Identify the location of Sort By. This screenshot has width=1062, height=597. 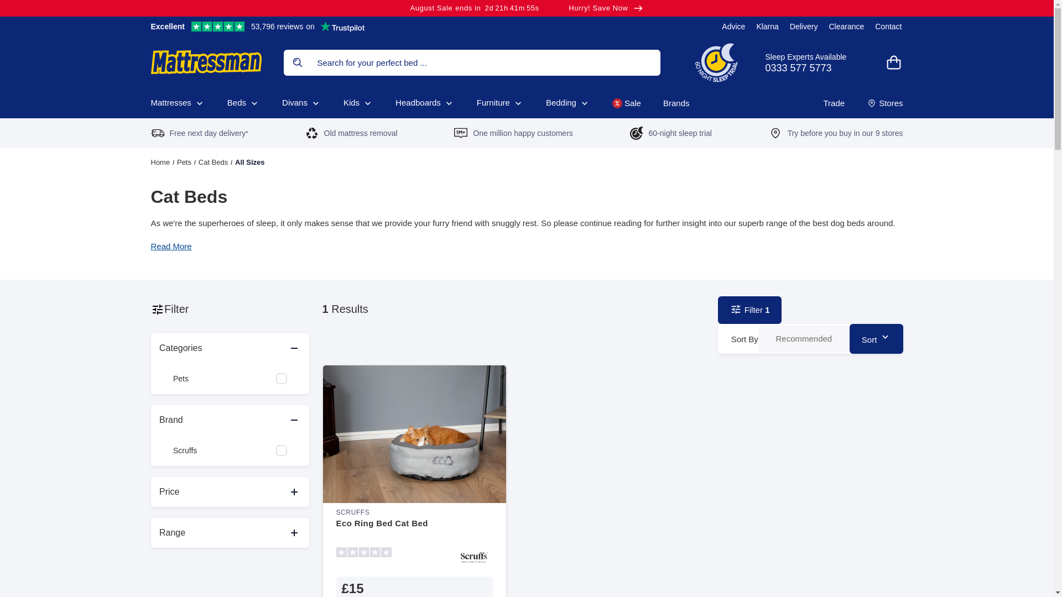
(257, 27).